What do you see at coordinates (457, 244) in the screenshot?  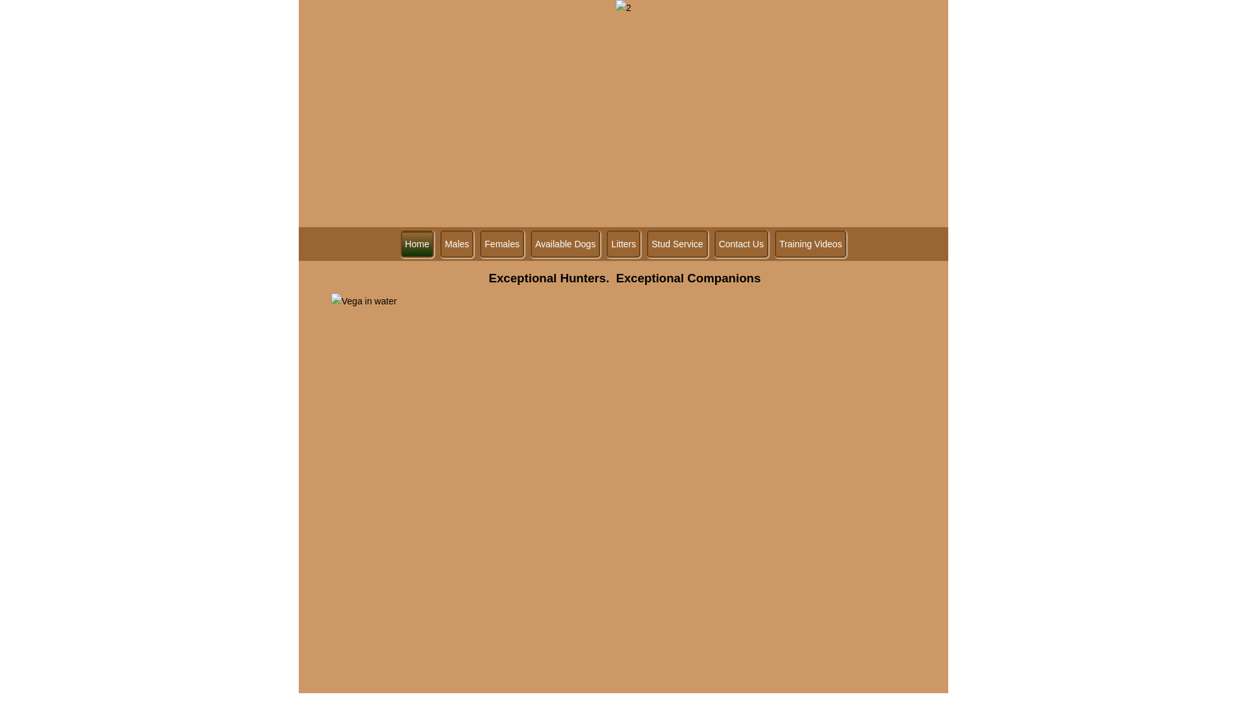 I see `Males` at bounding box center [457, 244].